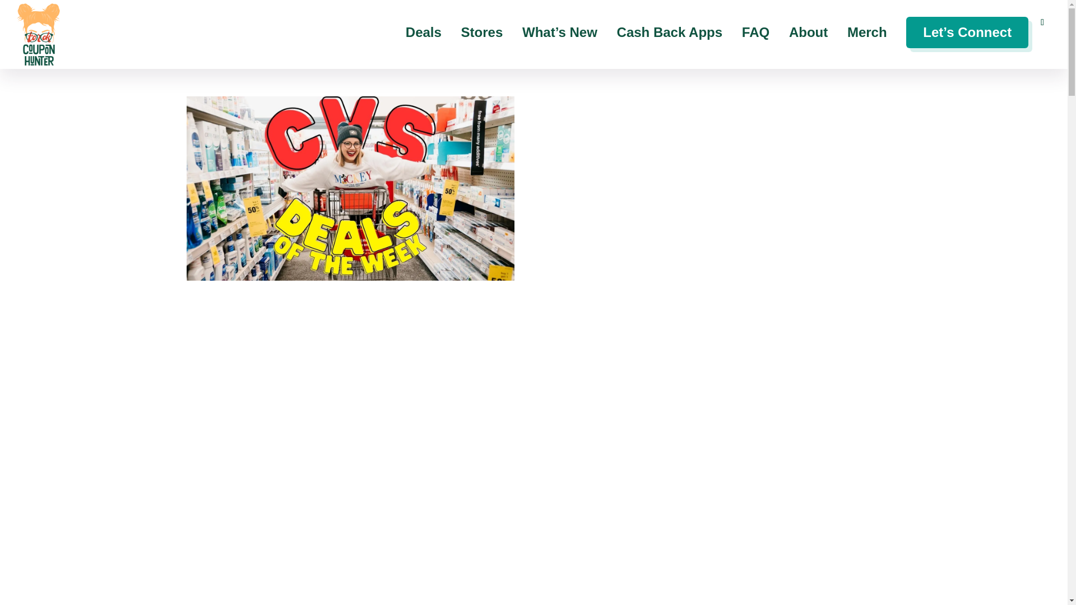 Image resolution: width=1076 pixels, height=605 pixels. Describe the element at coordinates (350, 188) in the screenshot. I see `Kiersti Torok` at that location.